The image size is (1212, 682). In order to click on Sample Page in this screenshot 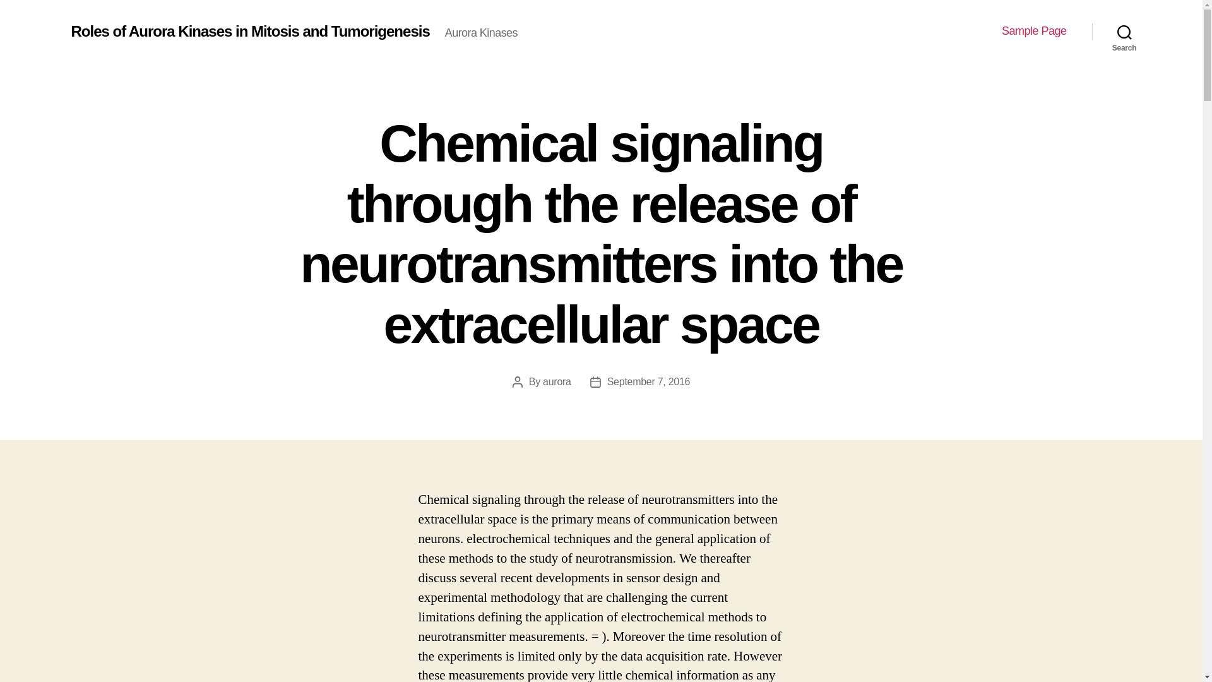, I will do `click(1034, 31)`.